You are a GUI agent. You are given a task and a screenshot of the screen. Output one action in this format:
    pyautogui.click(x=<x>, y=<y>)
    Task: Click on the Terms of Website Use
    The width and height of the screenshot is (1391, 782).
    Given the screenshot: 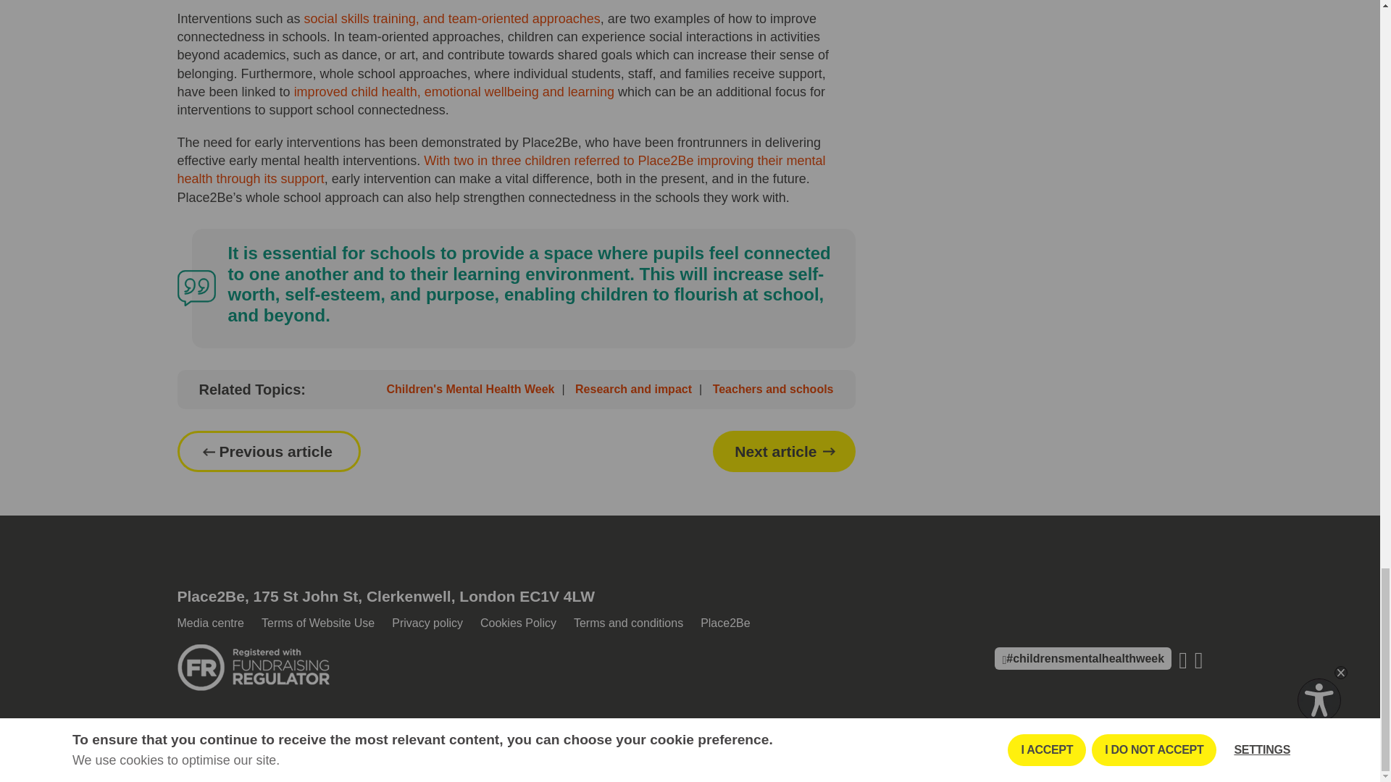 What is the action you would take?
    pyautogui.click(x=317, y=623)
    